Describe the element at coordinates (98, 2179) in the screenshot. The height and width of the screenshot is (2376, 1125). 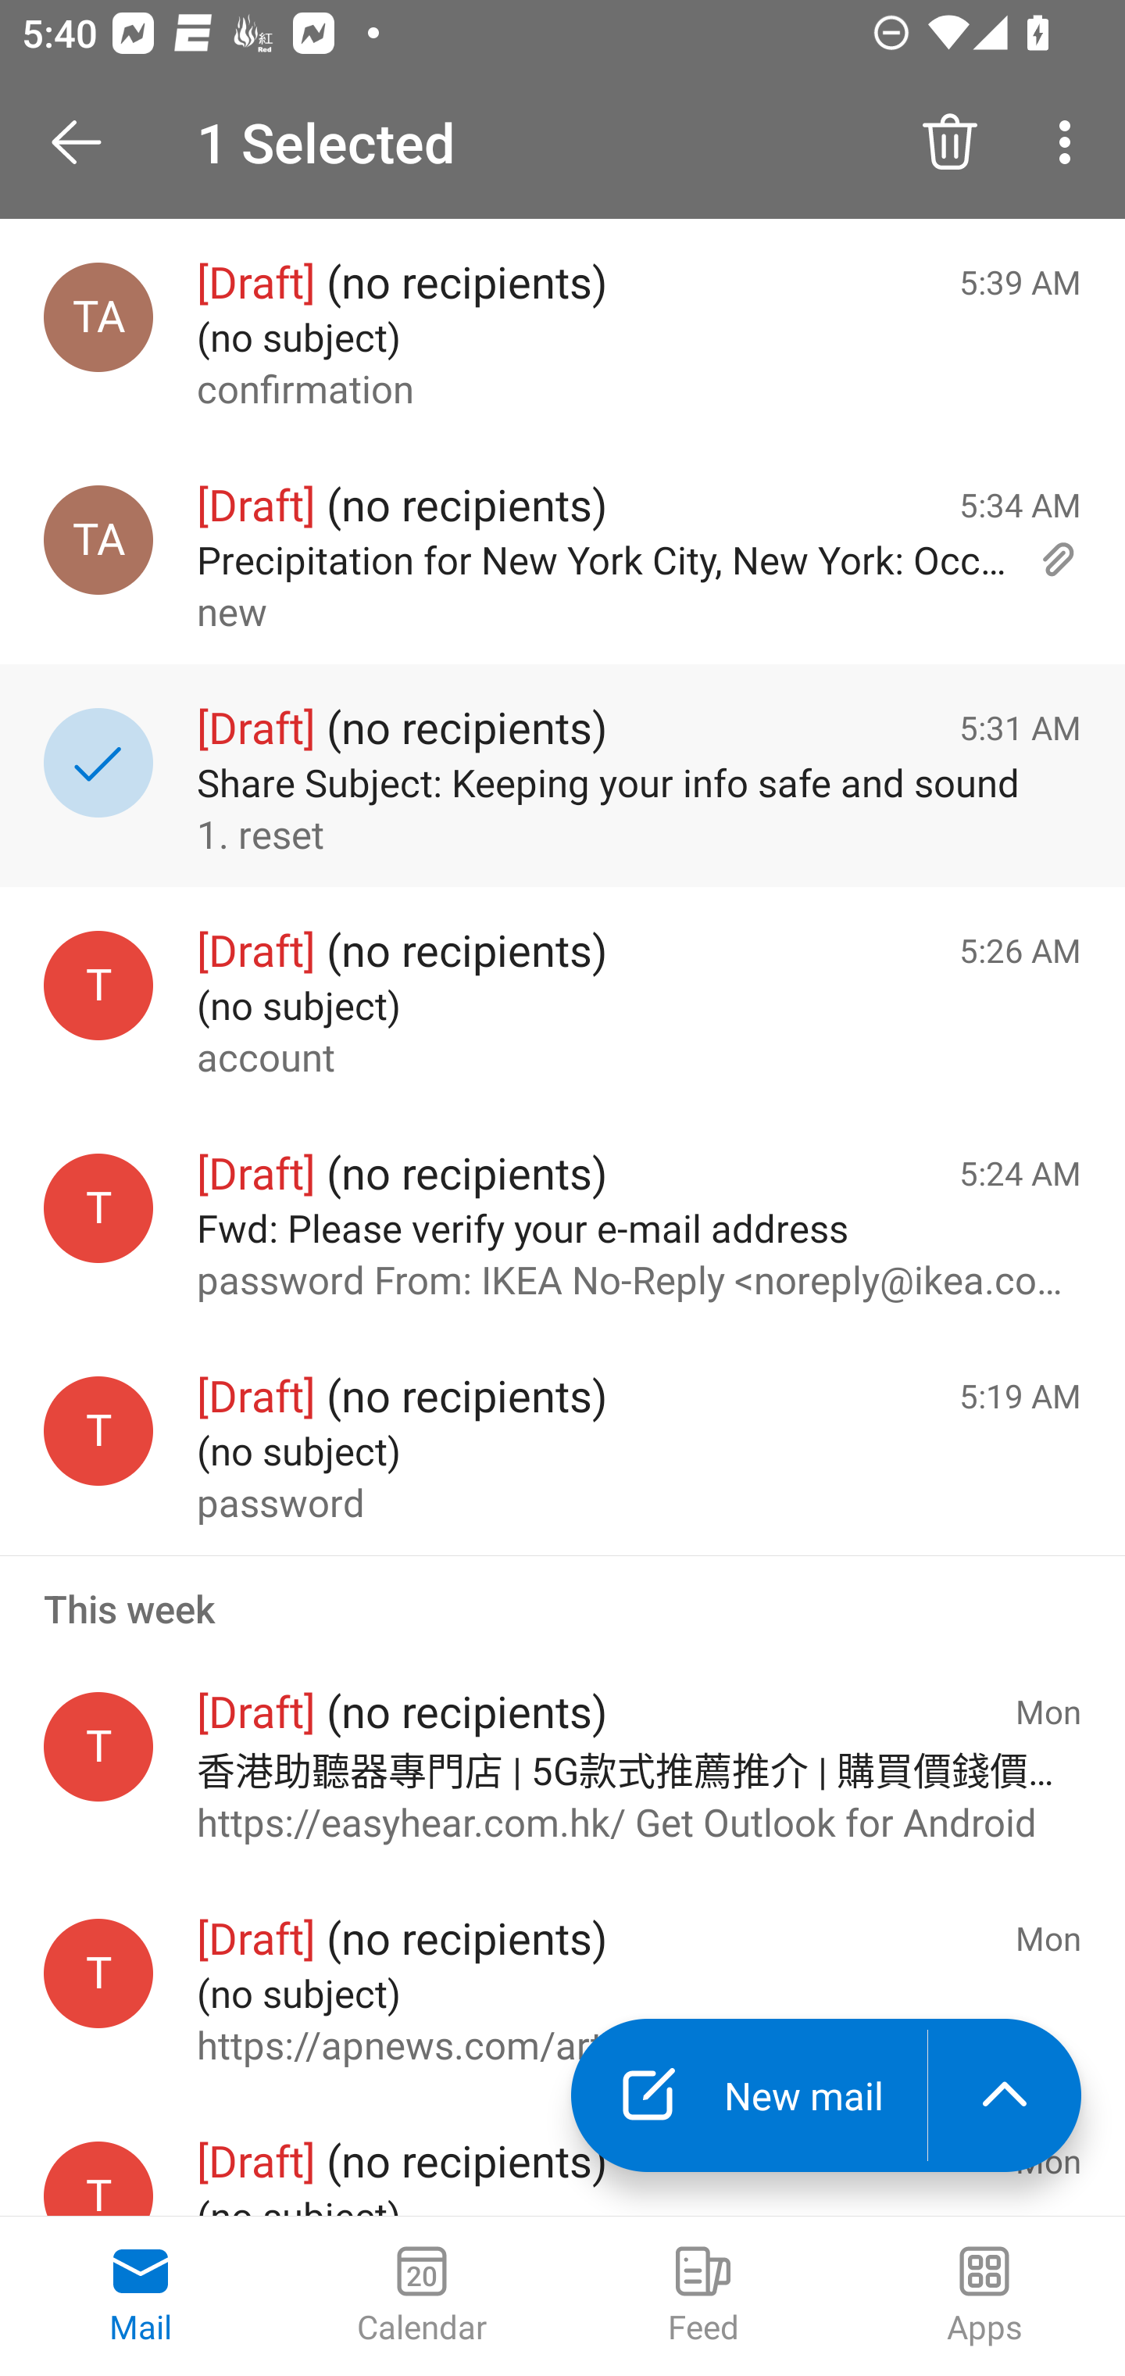
I see `testappium002@outlook.com` at that location.